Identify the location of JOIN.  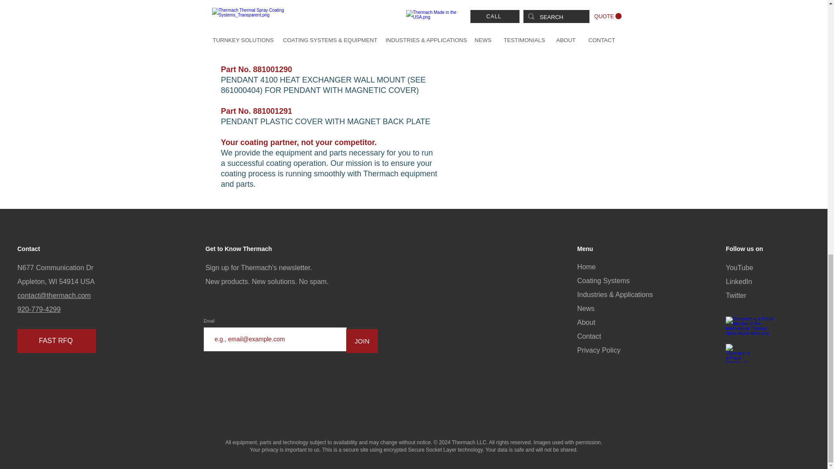
(361, 341).